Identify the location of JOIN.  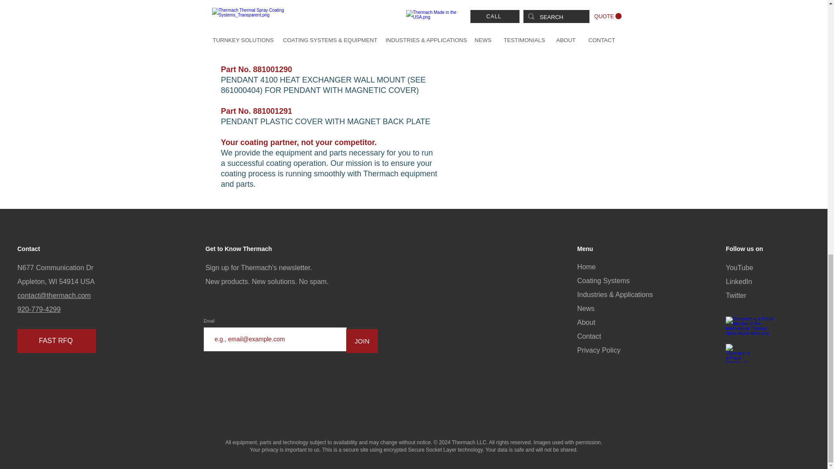
(361, 341).